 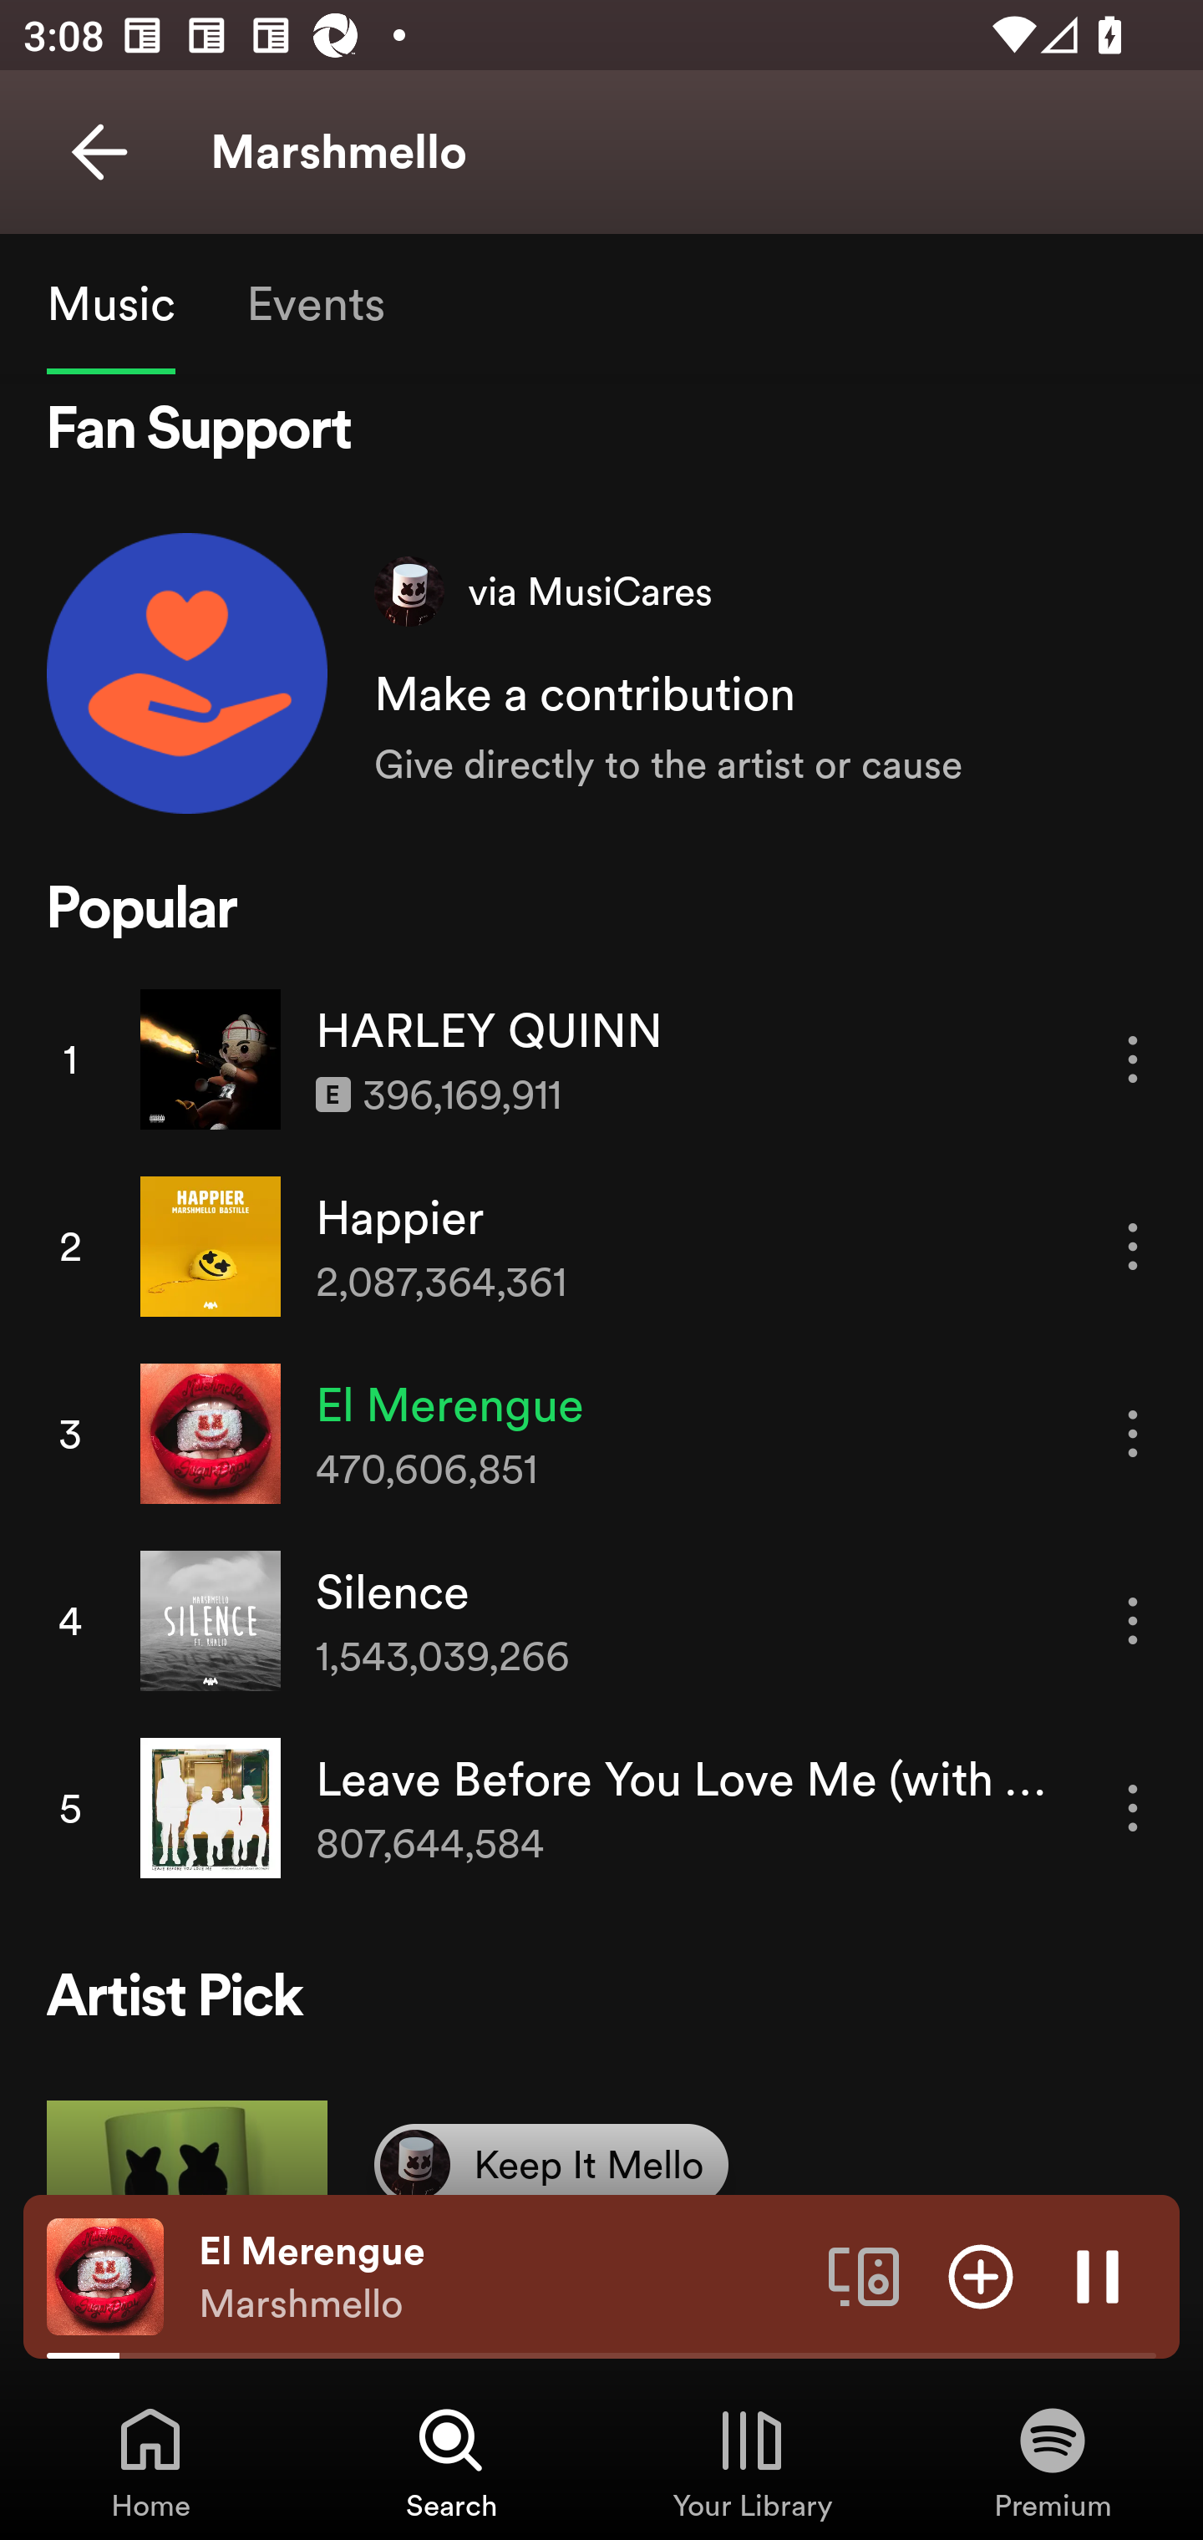 What do you see at coordinates (1133, 1621) in the screenshot?
I see `More options for song Silence` at bounding box center [1133, 1621].